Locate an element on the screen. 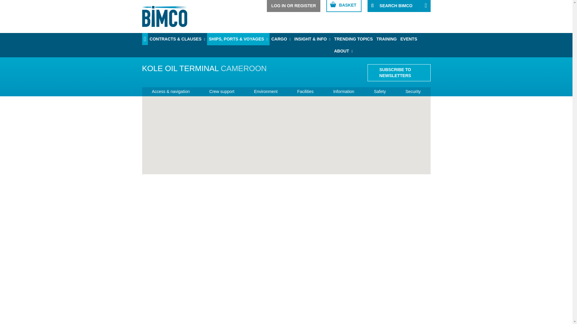  SEARCH BIMCO is located at coordinates (399, 6).